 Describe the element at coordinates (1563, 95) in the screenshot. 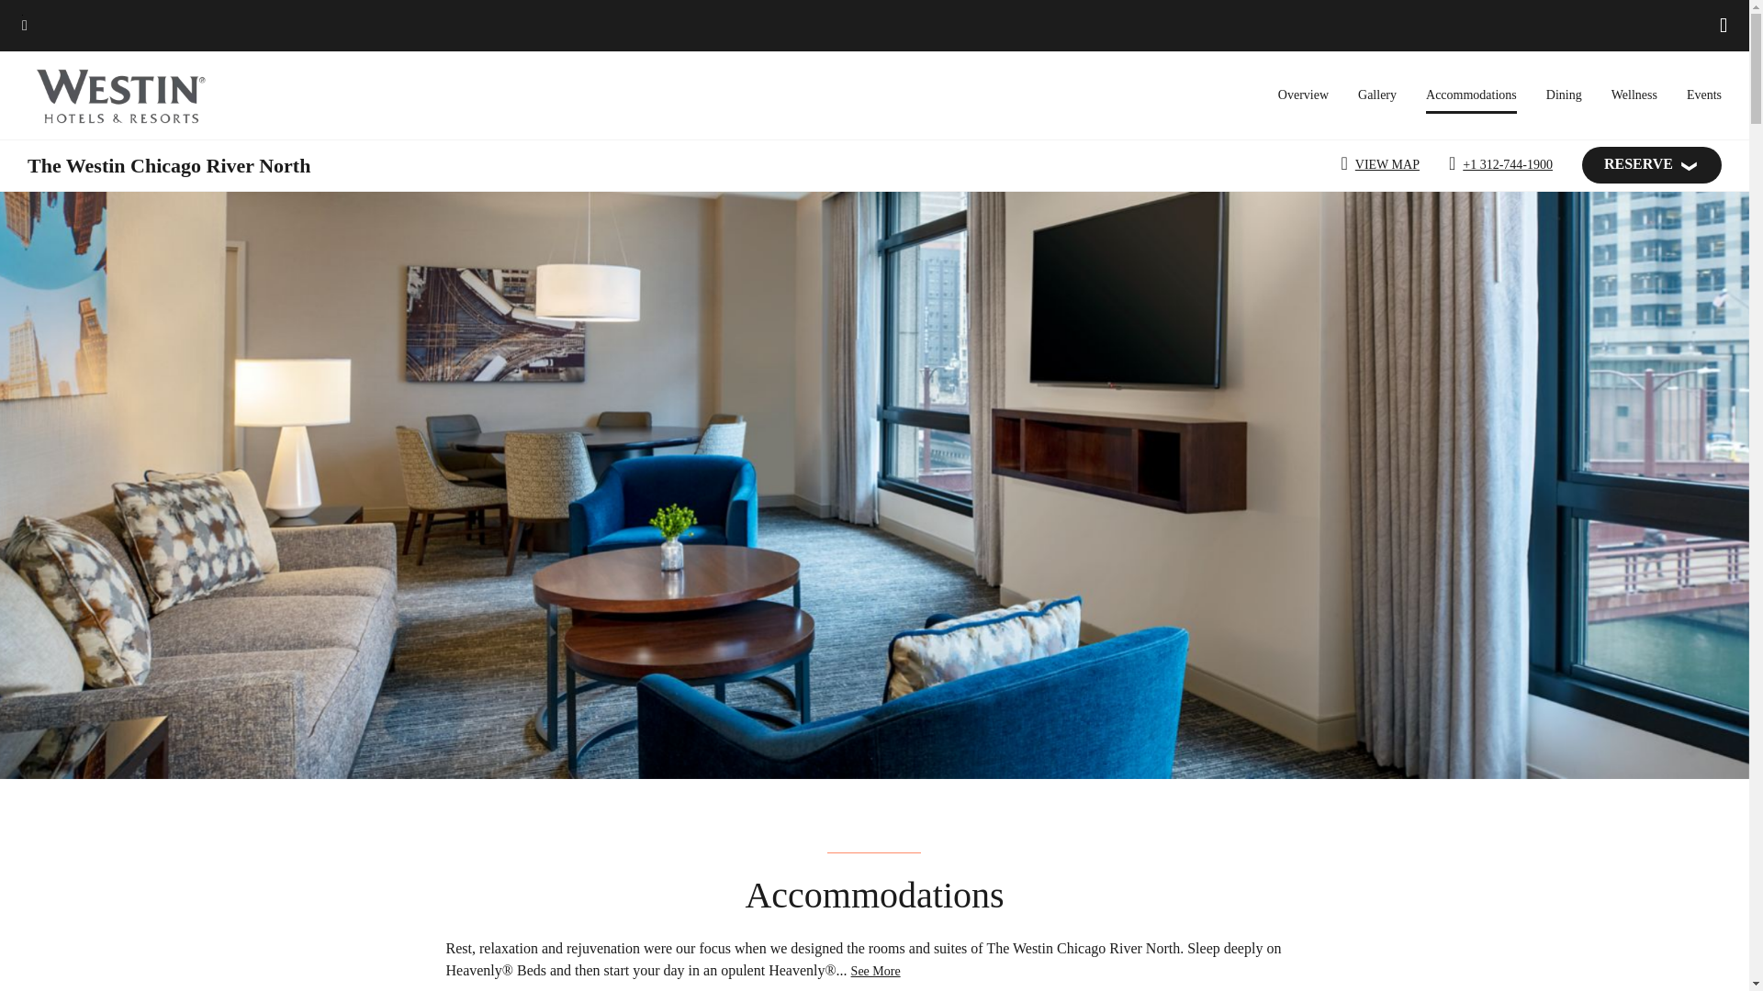

I see `Dining` at that location.